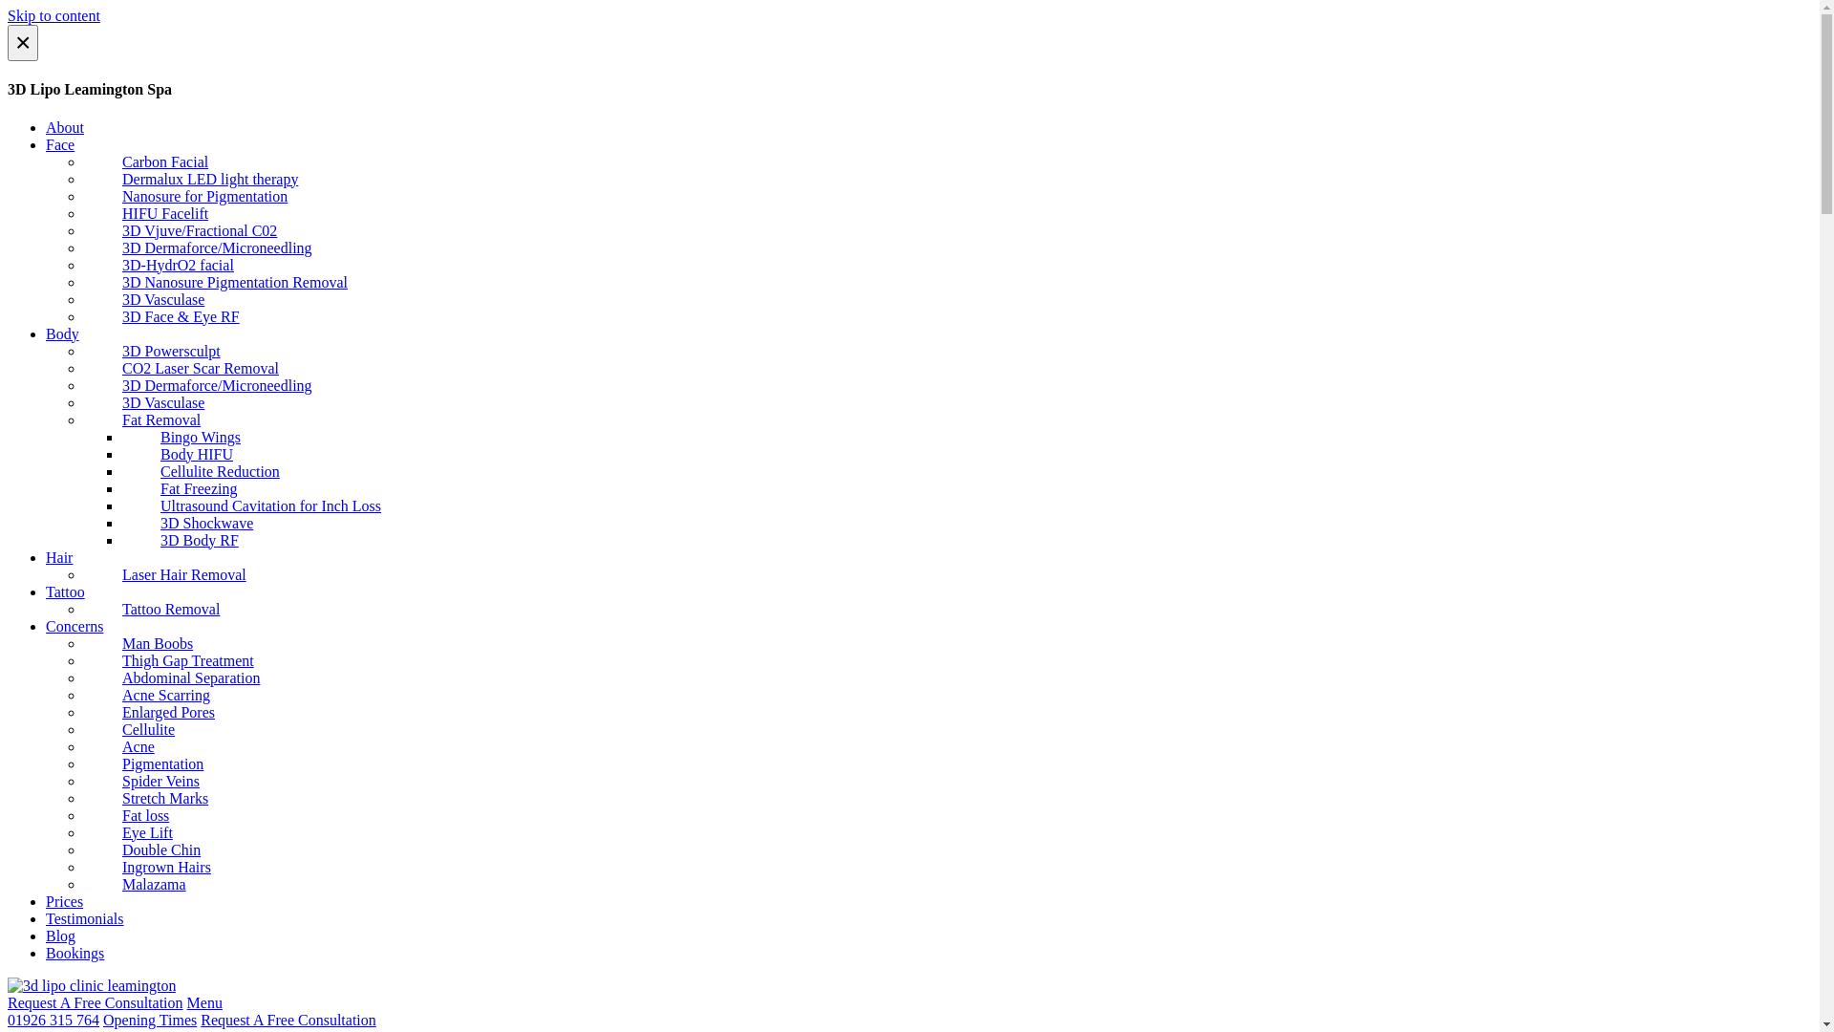 The height and width of the screenshot is (1032, 1834). I want to click on Bookings, so click(75, 954).